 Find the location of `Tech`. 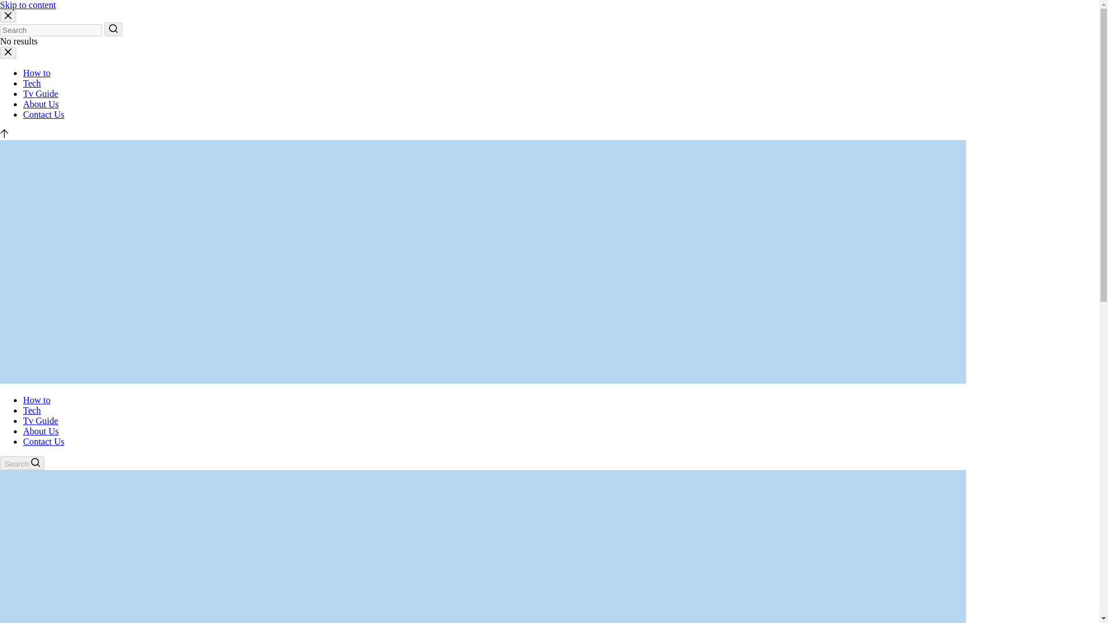

Tech is located at coordinates (32, 411).